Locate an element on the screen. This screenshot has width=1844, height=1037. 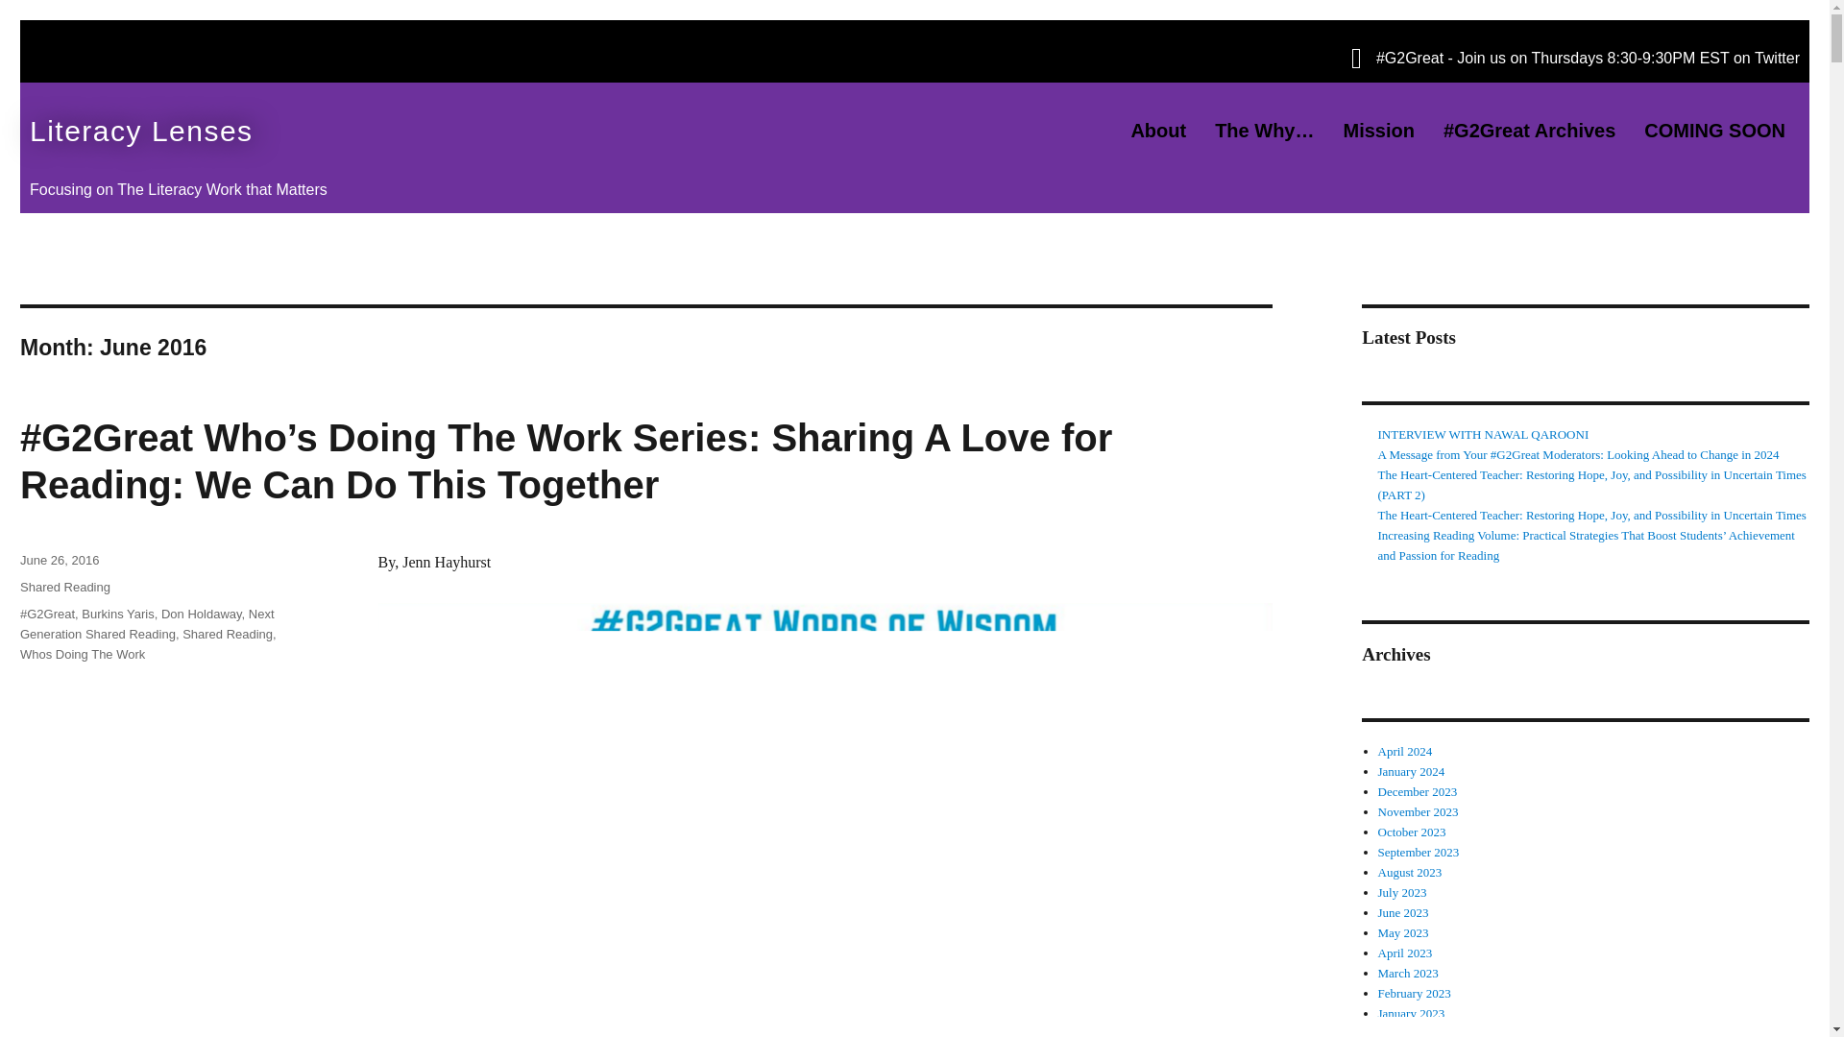
Mission is located at coordinates (1379, 131).